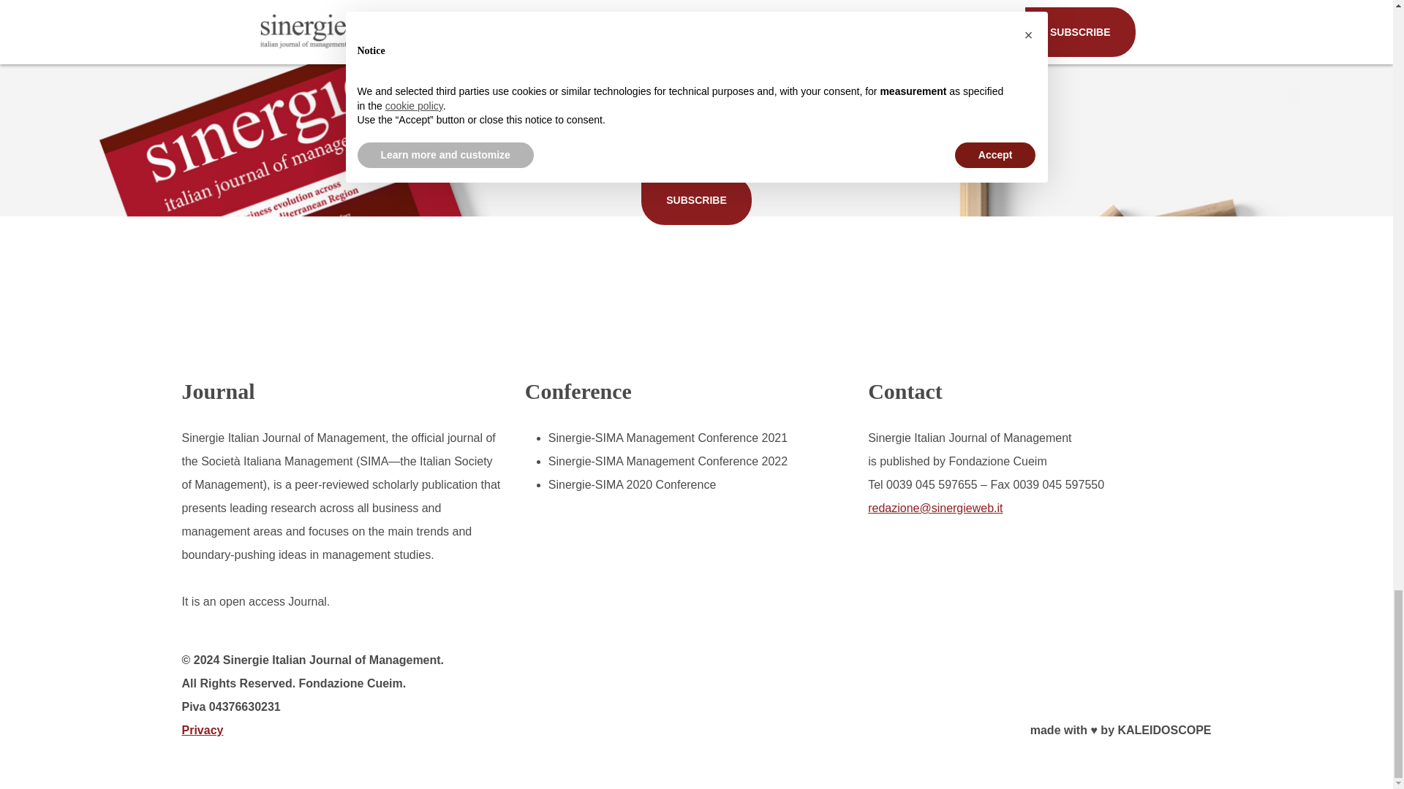  Describe the element at coordinates (696, 199) in the screenshot. I see `SUBSCRIBE` at that location.